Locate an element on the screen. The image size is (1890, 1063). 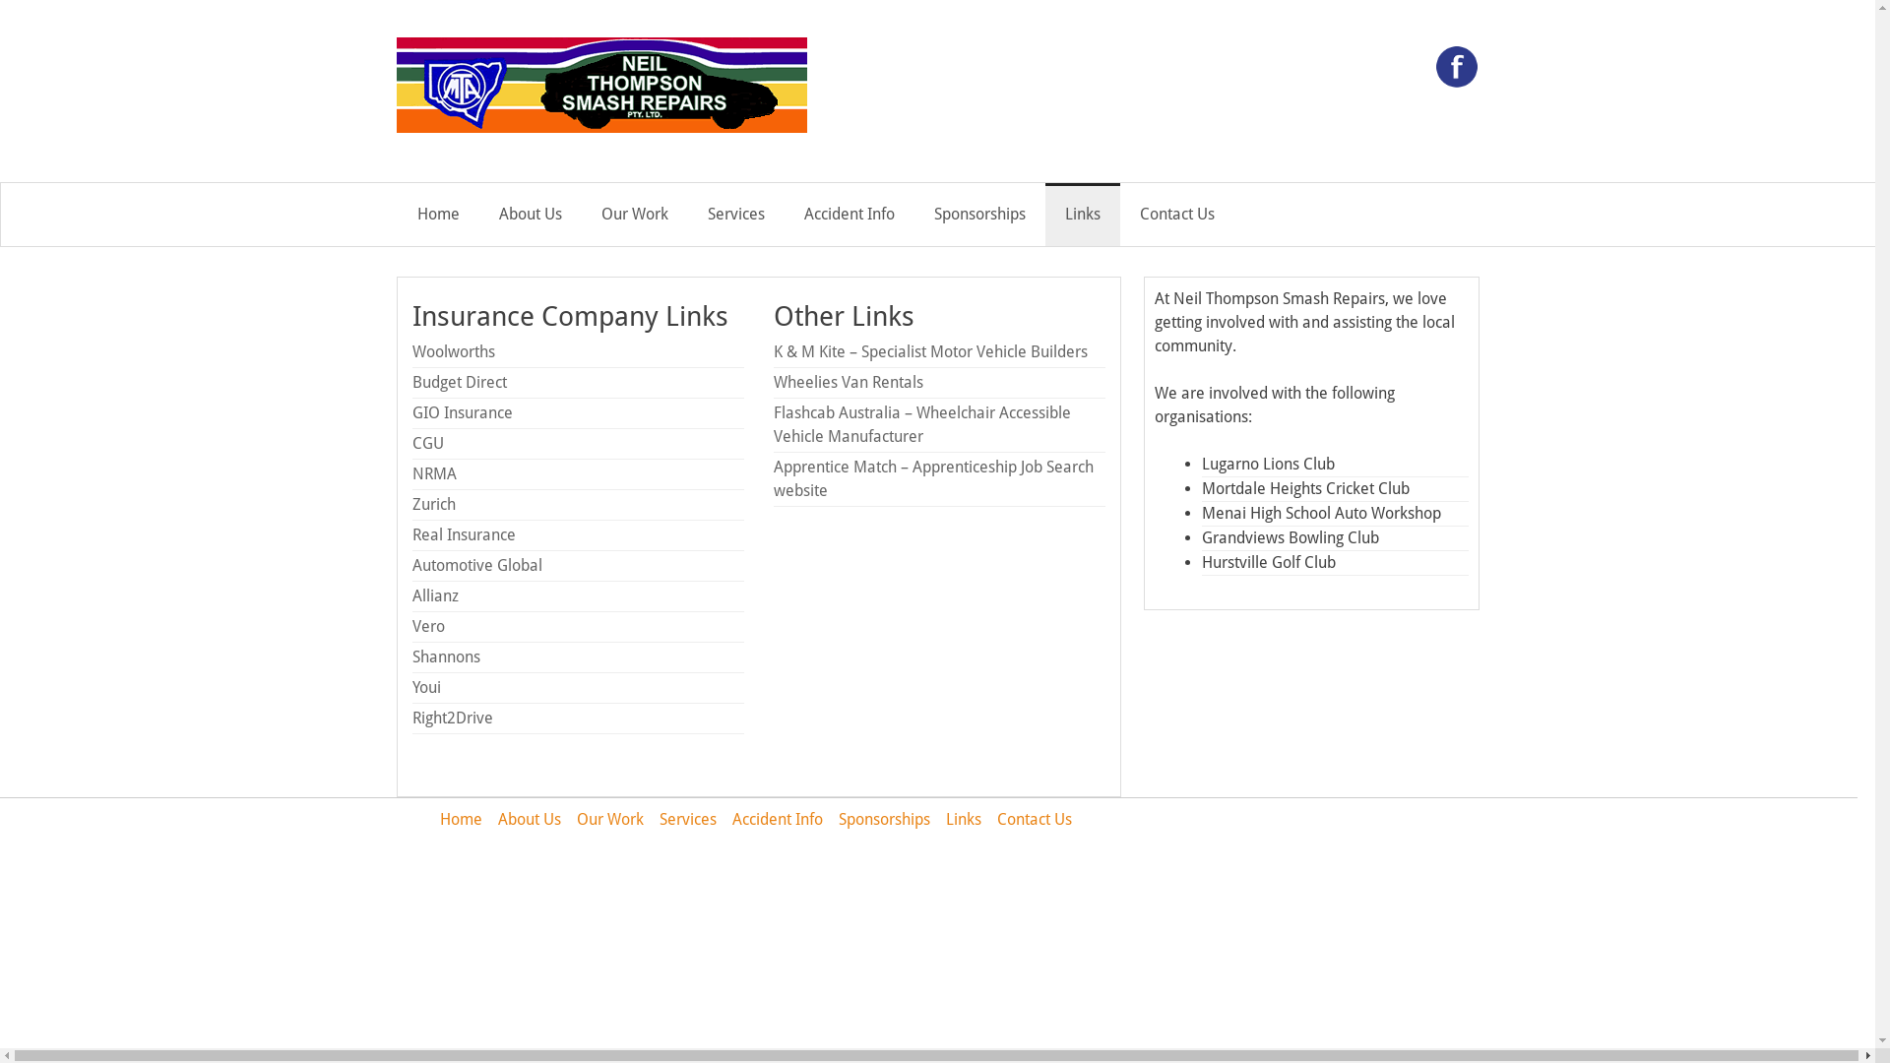
NRMA is located at coordinates (433, 474).